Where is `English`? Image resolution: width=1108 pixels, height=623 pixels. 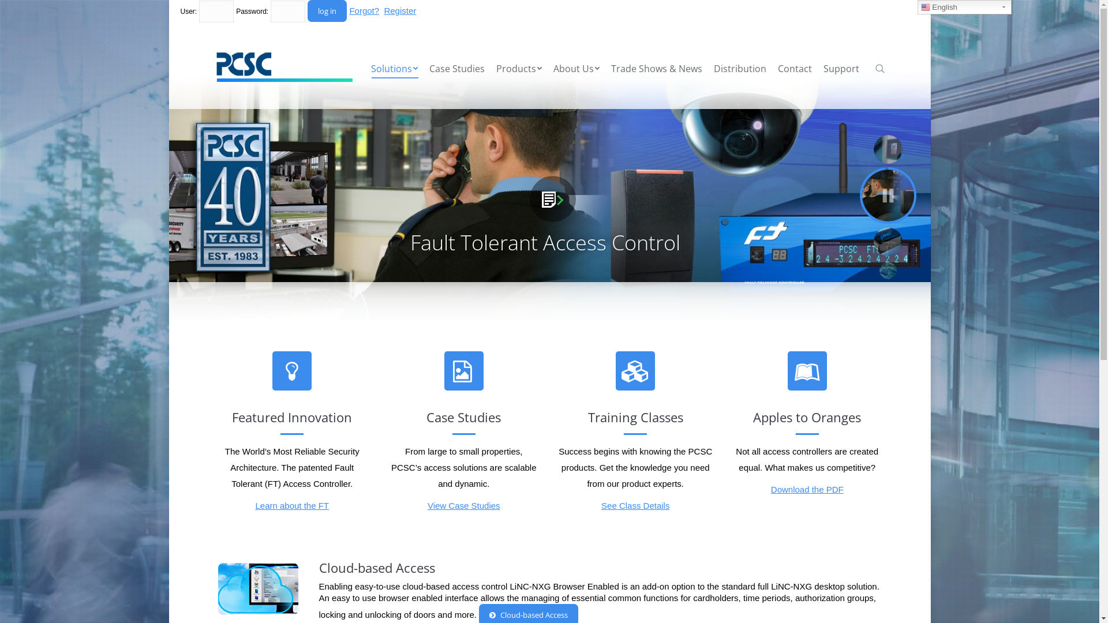 English is located at coordinates (965, 7).